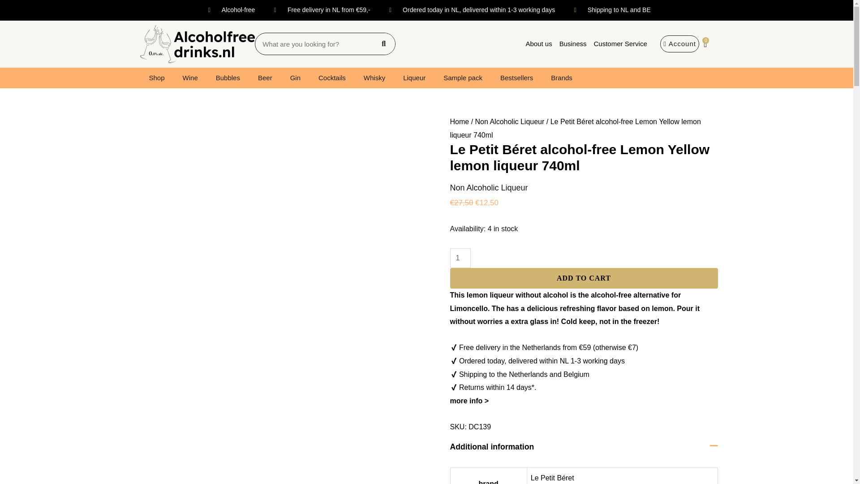  I want to click on Business, so click(572, 43).